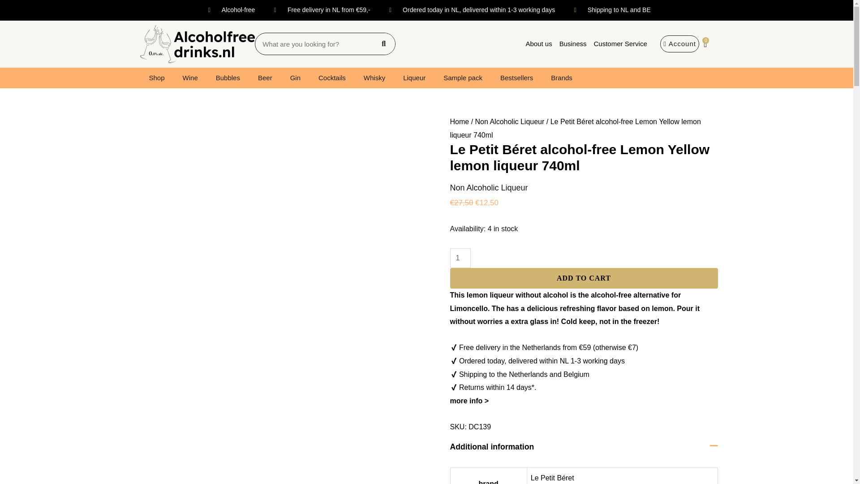  I want to click on Business, so click(572, 43).